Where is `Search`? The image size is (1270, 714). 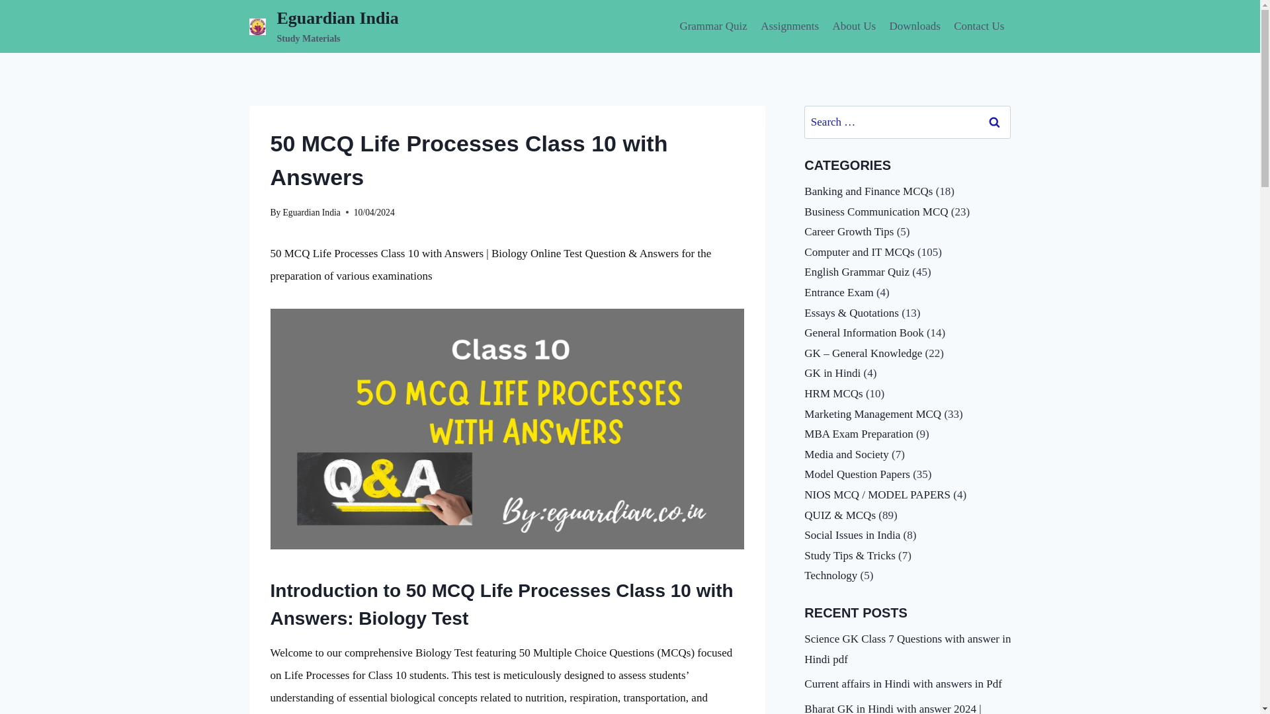
Search is located at coordinates (994, 122).